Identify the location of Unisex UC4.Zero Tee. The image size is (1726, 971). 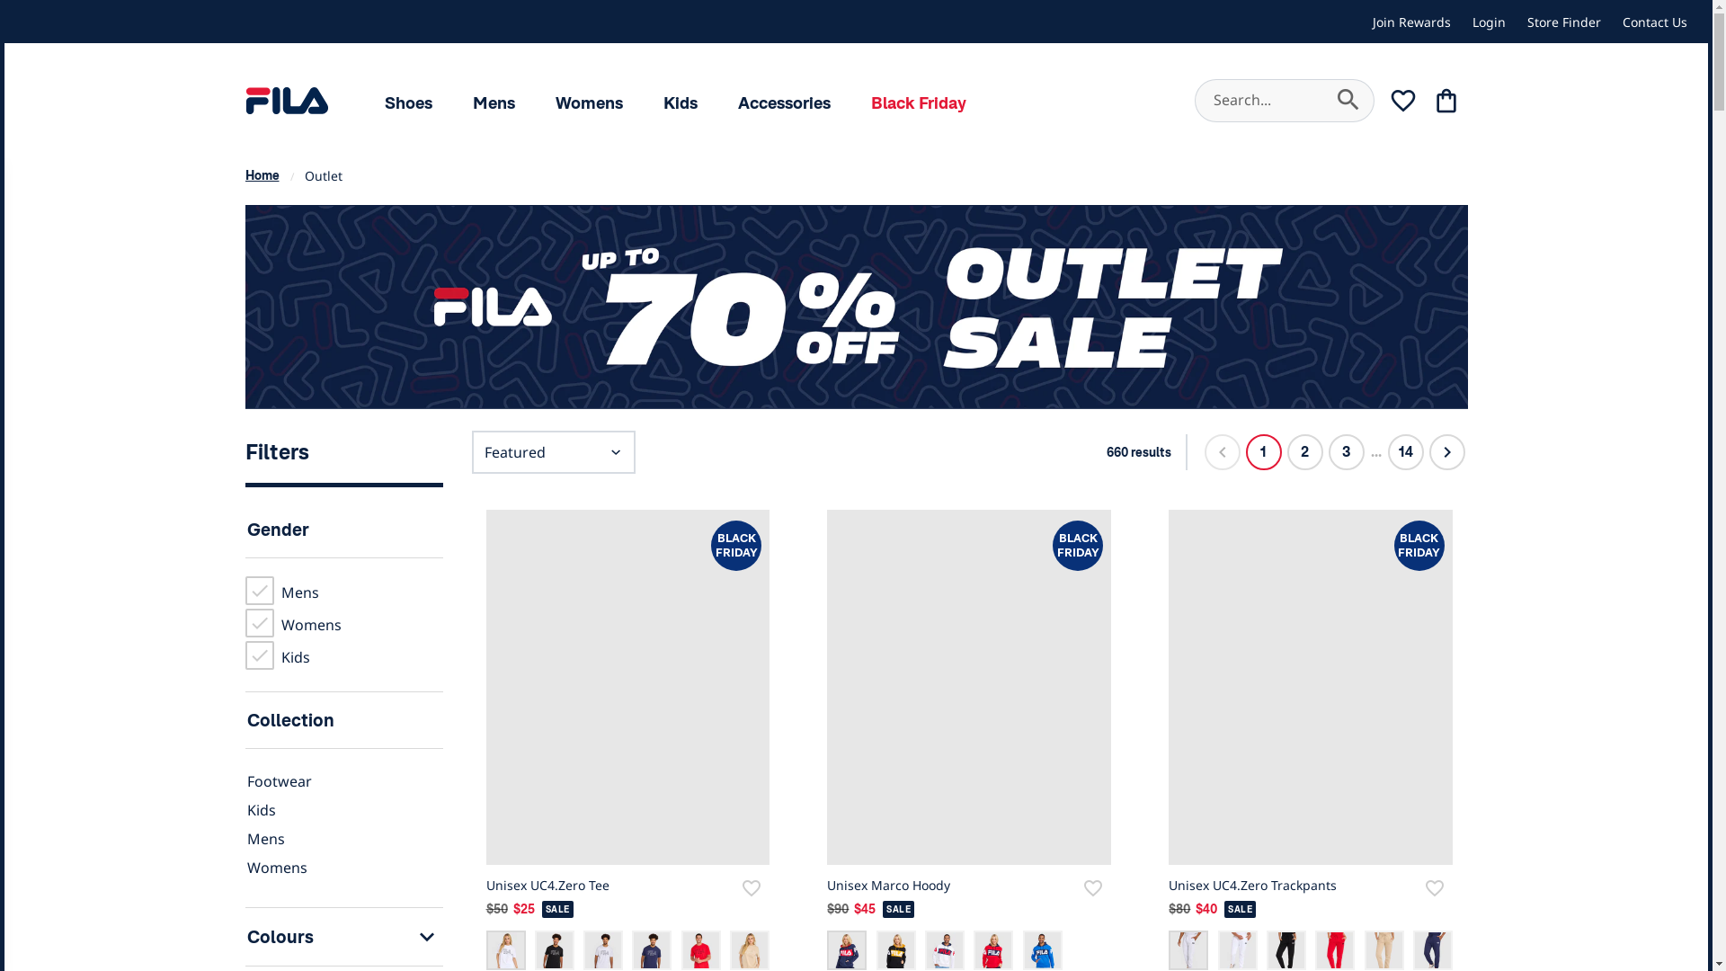
(547, 885).